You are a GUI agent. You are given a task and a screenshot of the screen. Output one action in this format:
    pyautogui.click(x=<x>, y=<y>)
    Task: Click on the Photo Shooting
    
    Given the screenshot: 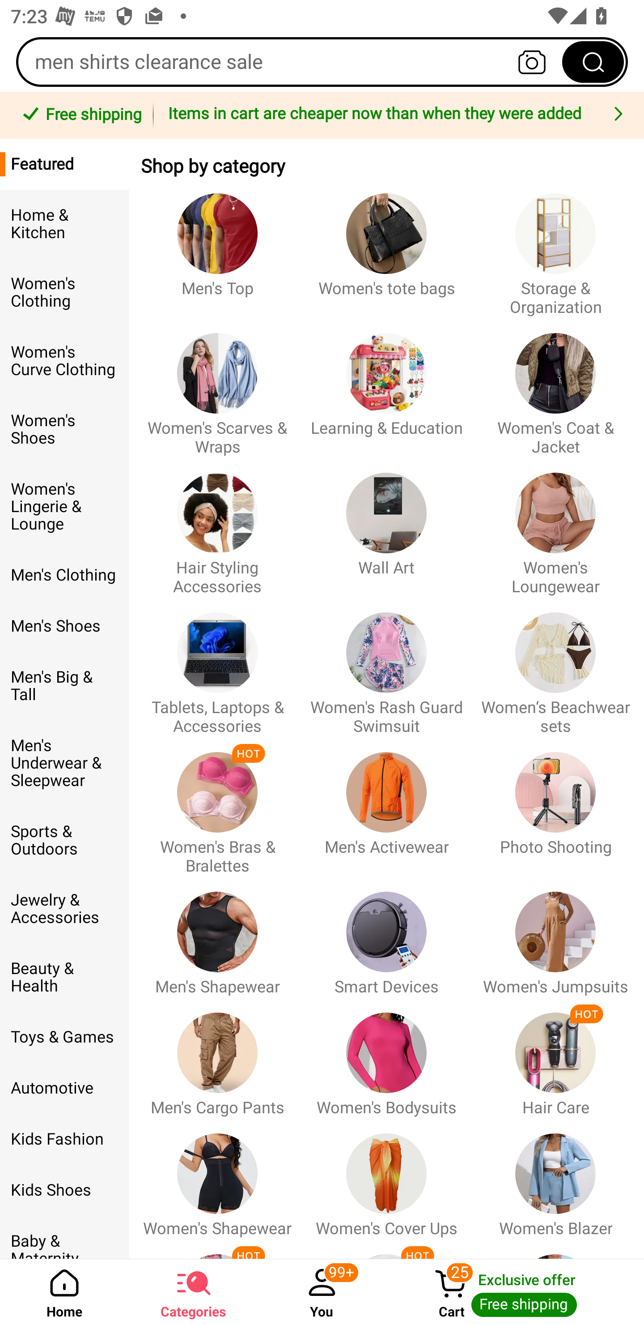 What is the action you would take?
    pyautogui.click(x=555, y=805)
    